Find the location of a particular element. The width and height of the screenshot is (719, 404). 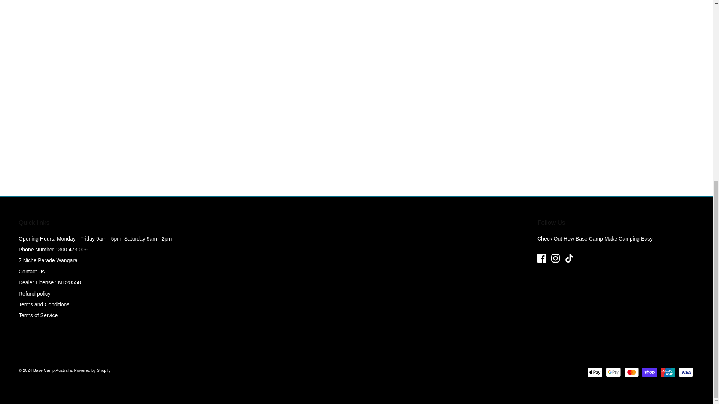

Mastercard is located at coordinates (631, 372).